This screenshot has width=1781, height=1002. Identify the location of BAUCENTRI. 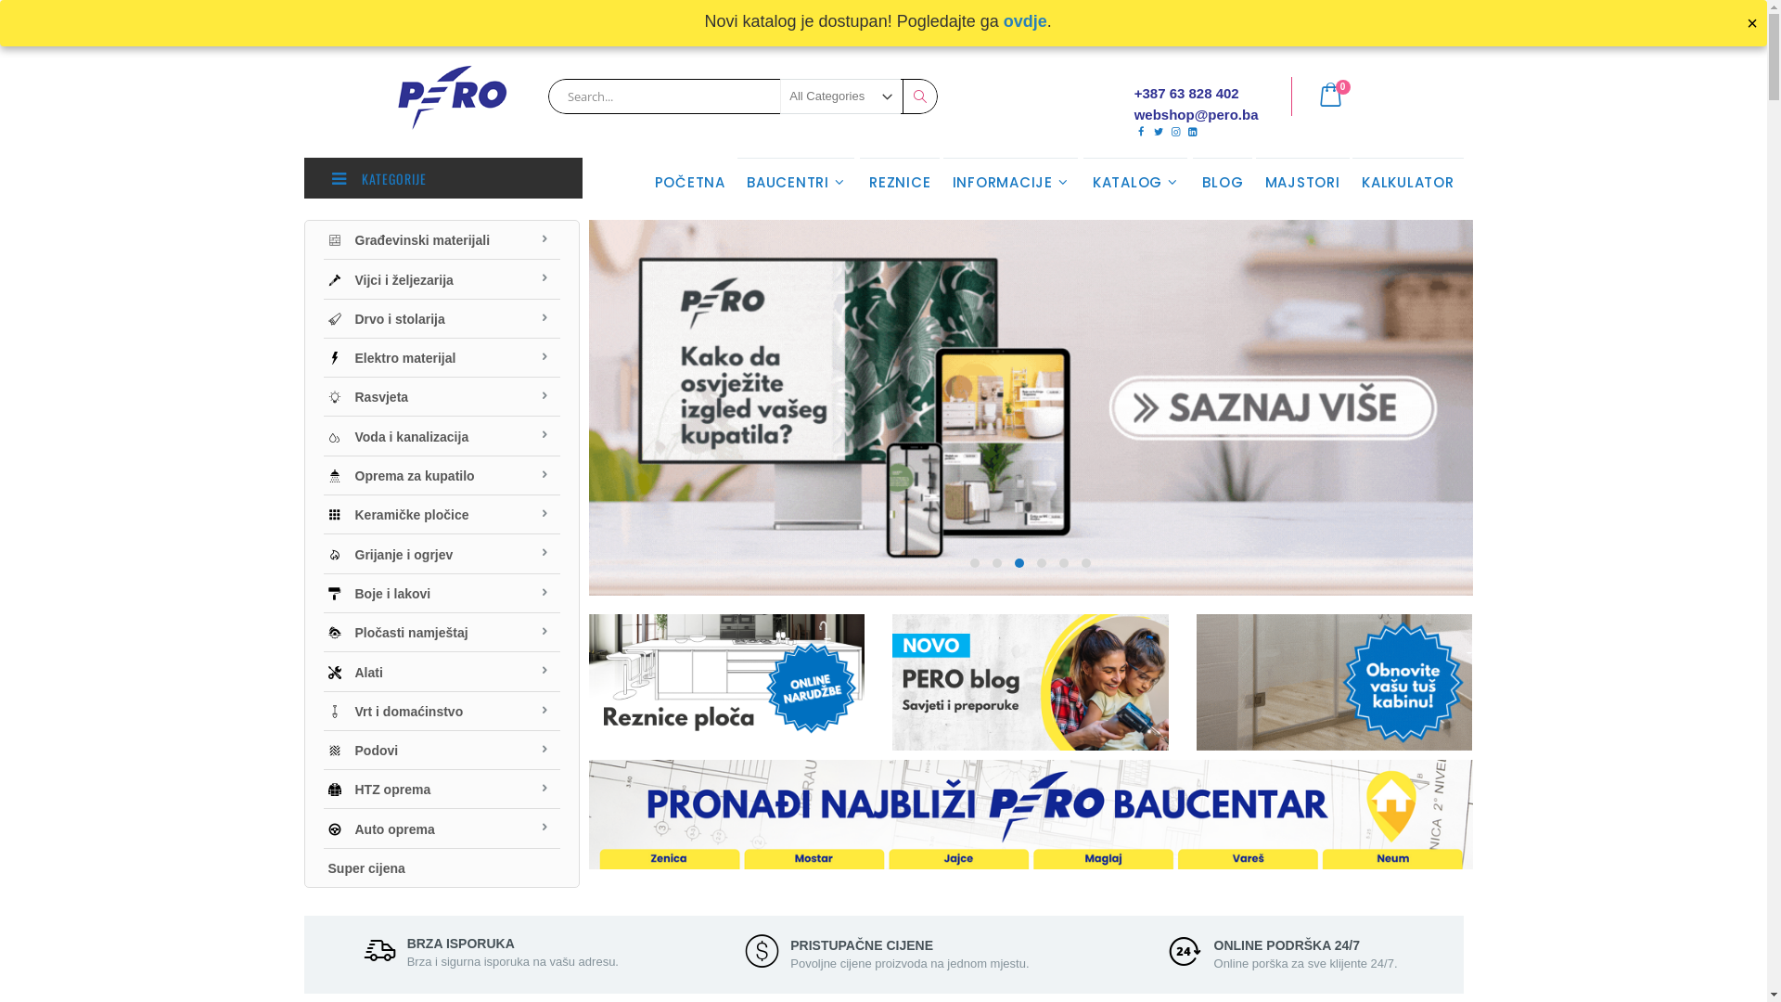
(796, 182).